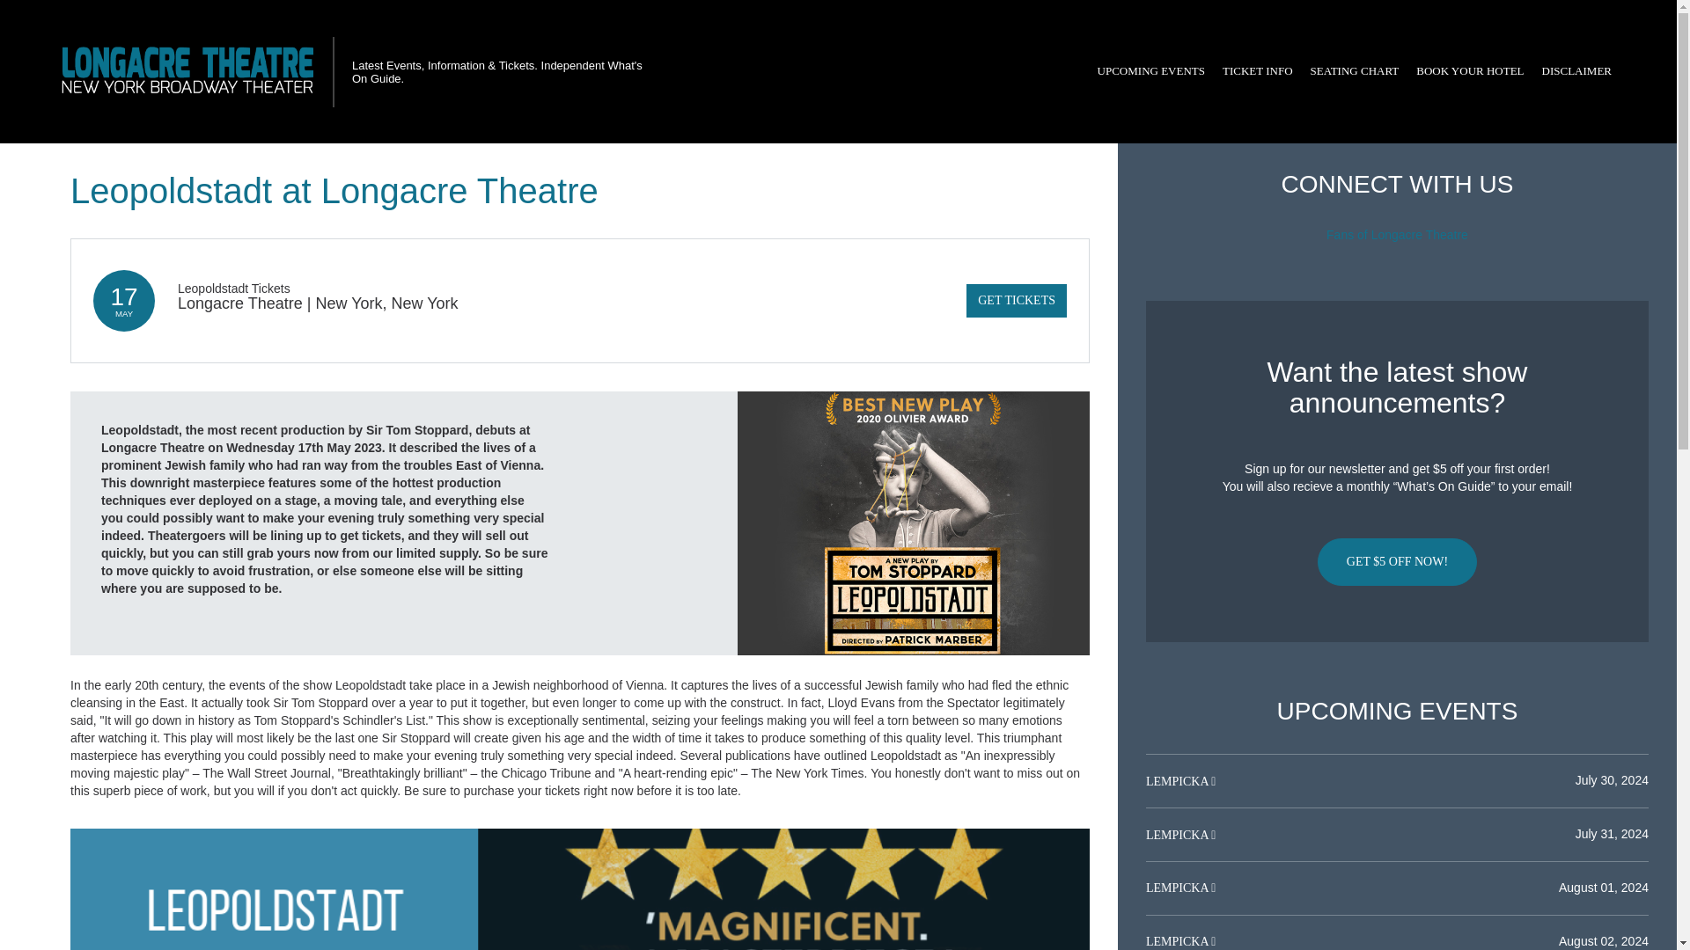 The width and height of the screenshot is (1690, 950). I want to click on Leopoldstadt at Longacre Theatre tickets, so click(580, 888).